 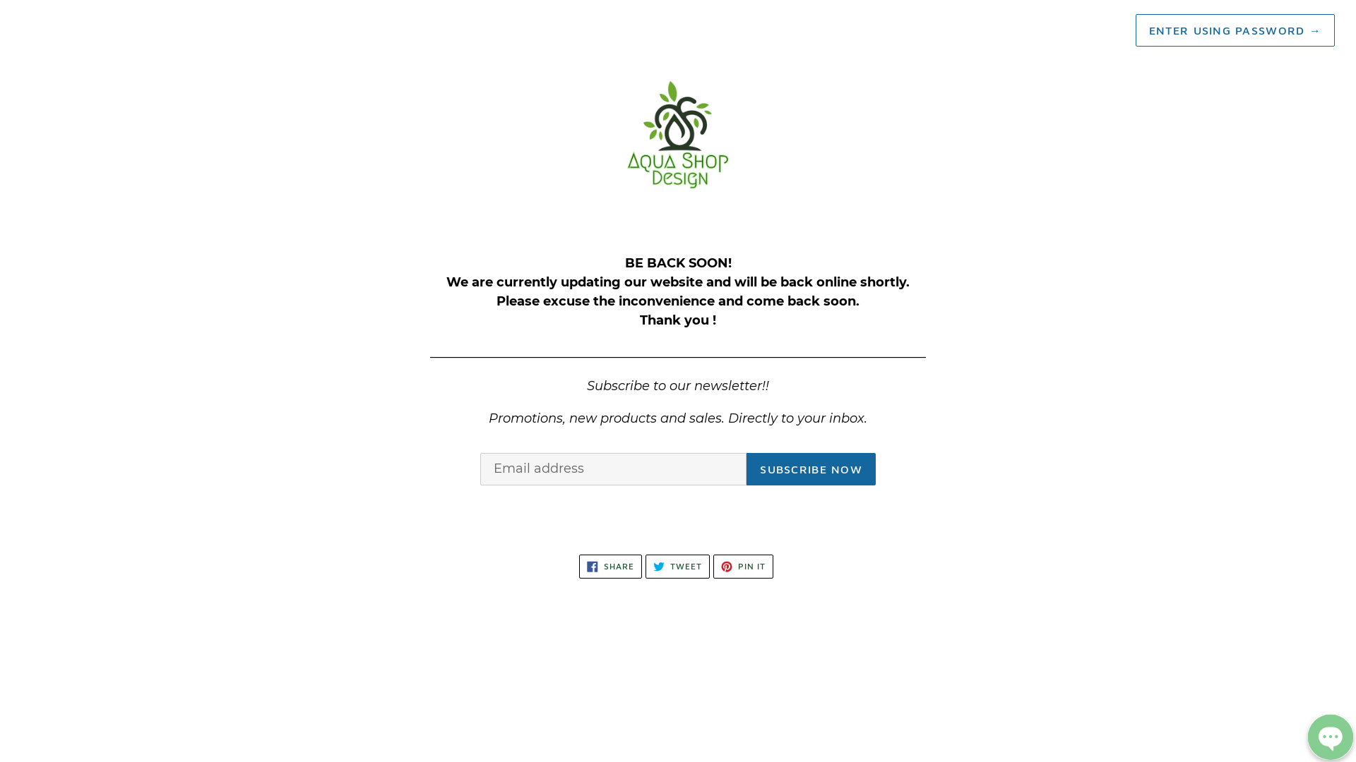 What do you see at coordinates (678, 567) in the screenshot?
I see `TWEET
TWEET ON TWITTER` at bounding box center [678, 567].